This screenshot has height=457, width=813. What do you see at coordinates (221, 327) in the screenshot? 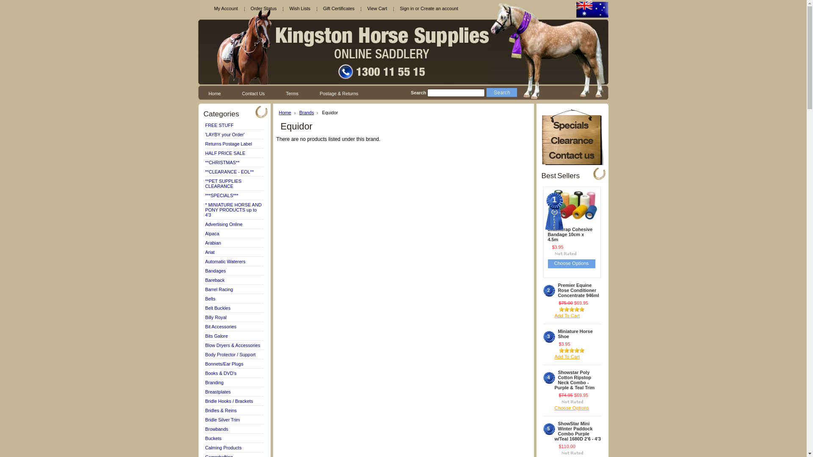
I see `Bit Accessories` at bounding box center [221, 327].